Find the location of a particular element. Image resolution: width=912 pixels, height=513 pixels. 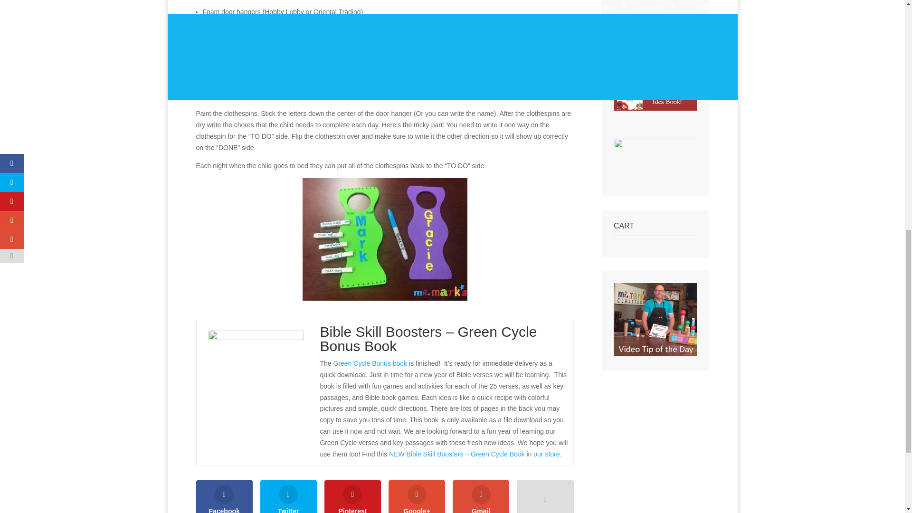

Gmail is located at coordinates (481, 496).